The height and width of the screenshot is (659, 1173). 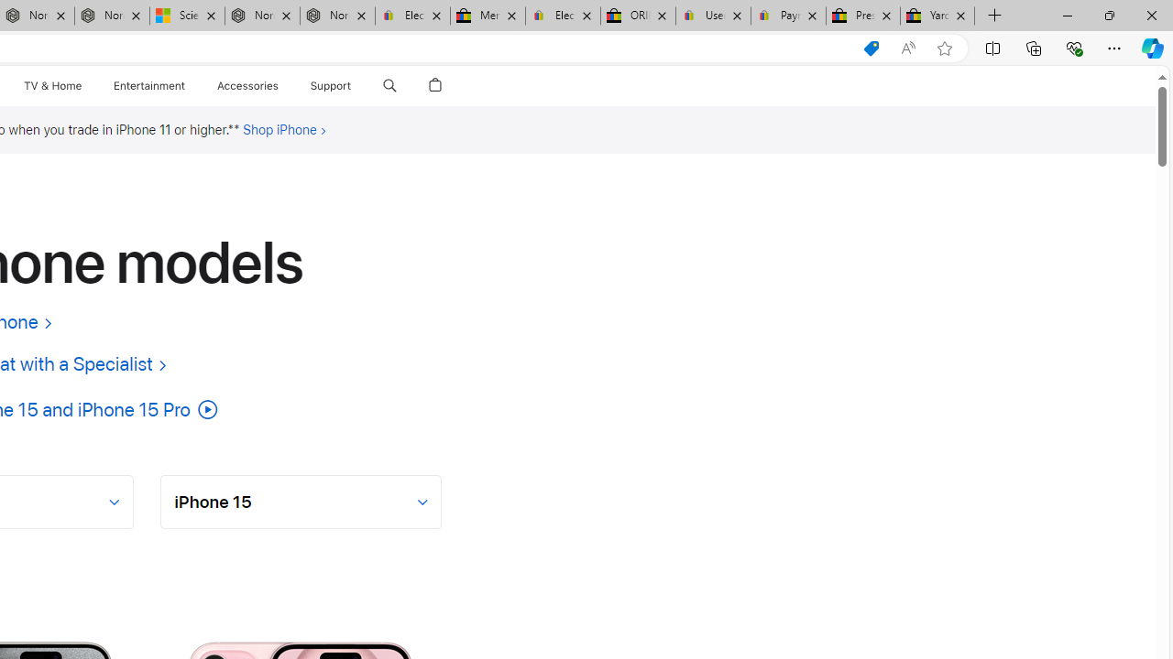 What do you see at coordinates (234, 129) in the screenshot?
I see `Footnote ** symbol` at bounding box center [234, 129].